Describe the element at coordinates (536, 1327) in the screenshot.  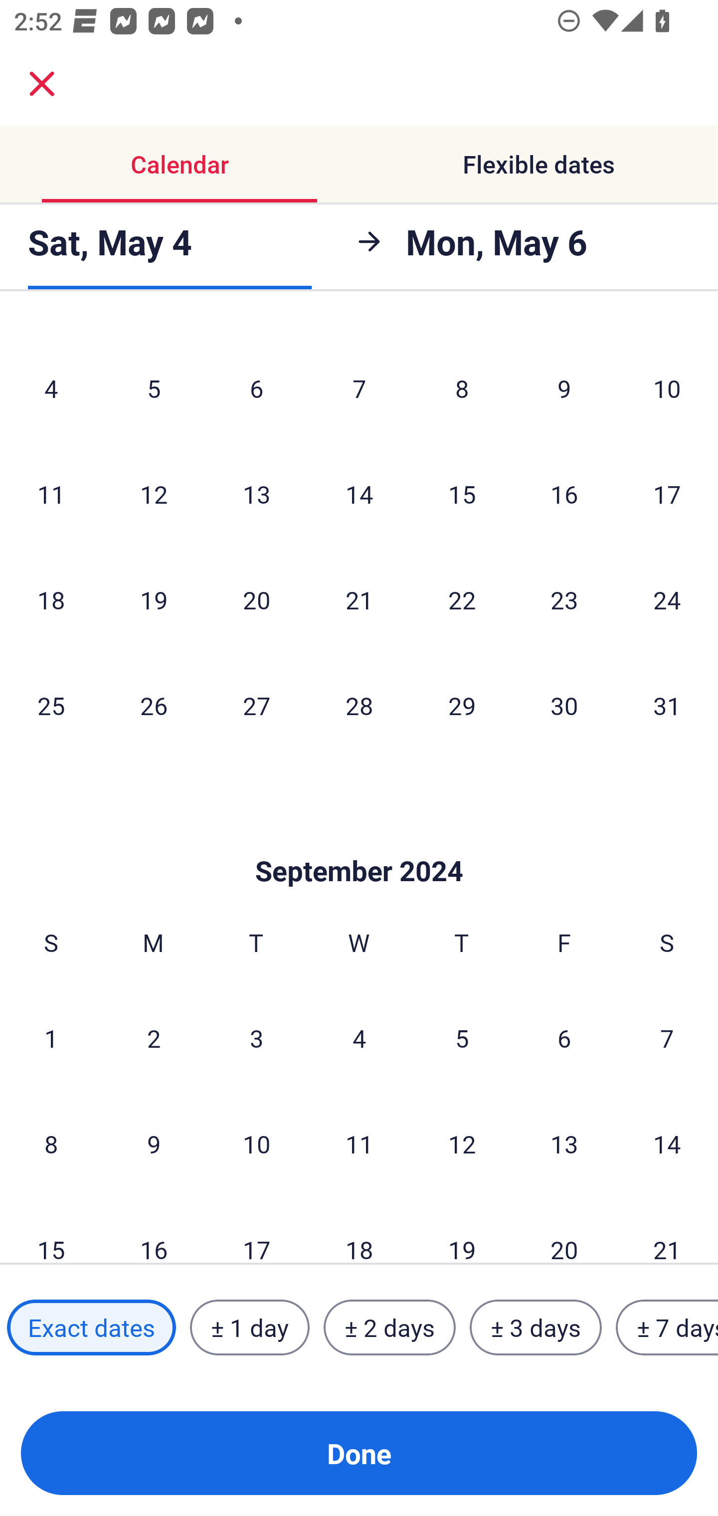
I see `± 3 days` at that location.